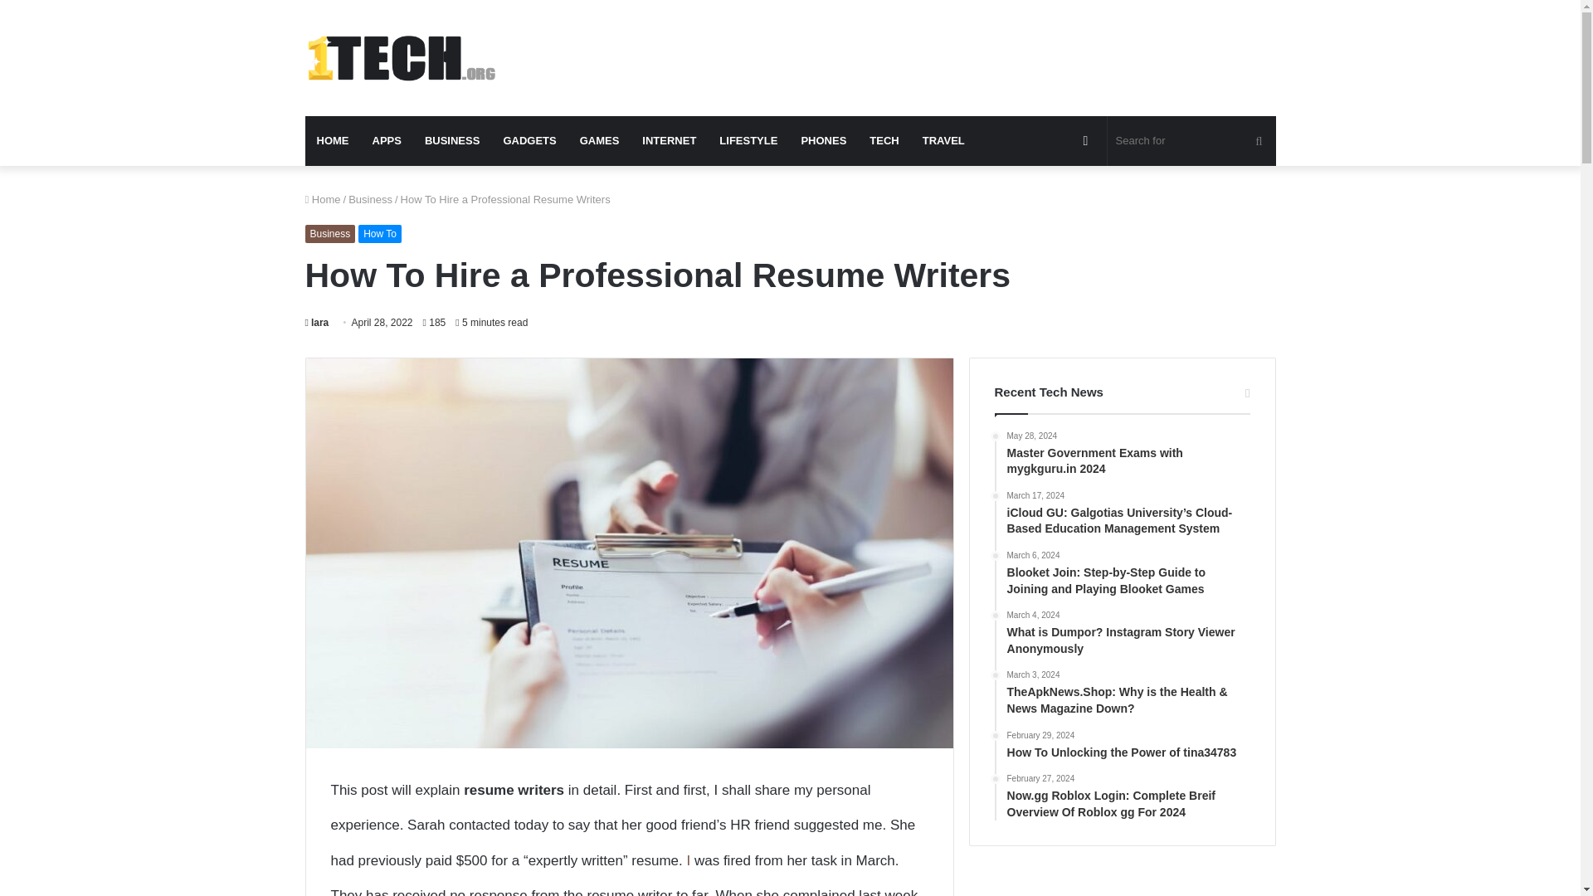 Image resolution: width=1593 pixels, height=896 pixels. Describe the element at coordinates (330, 234) in the screenshot. I see `Business` at that location.